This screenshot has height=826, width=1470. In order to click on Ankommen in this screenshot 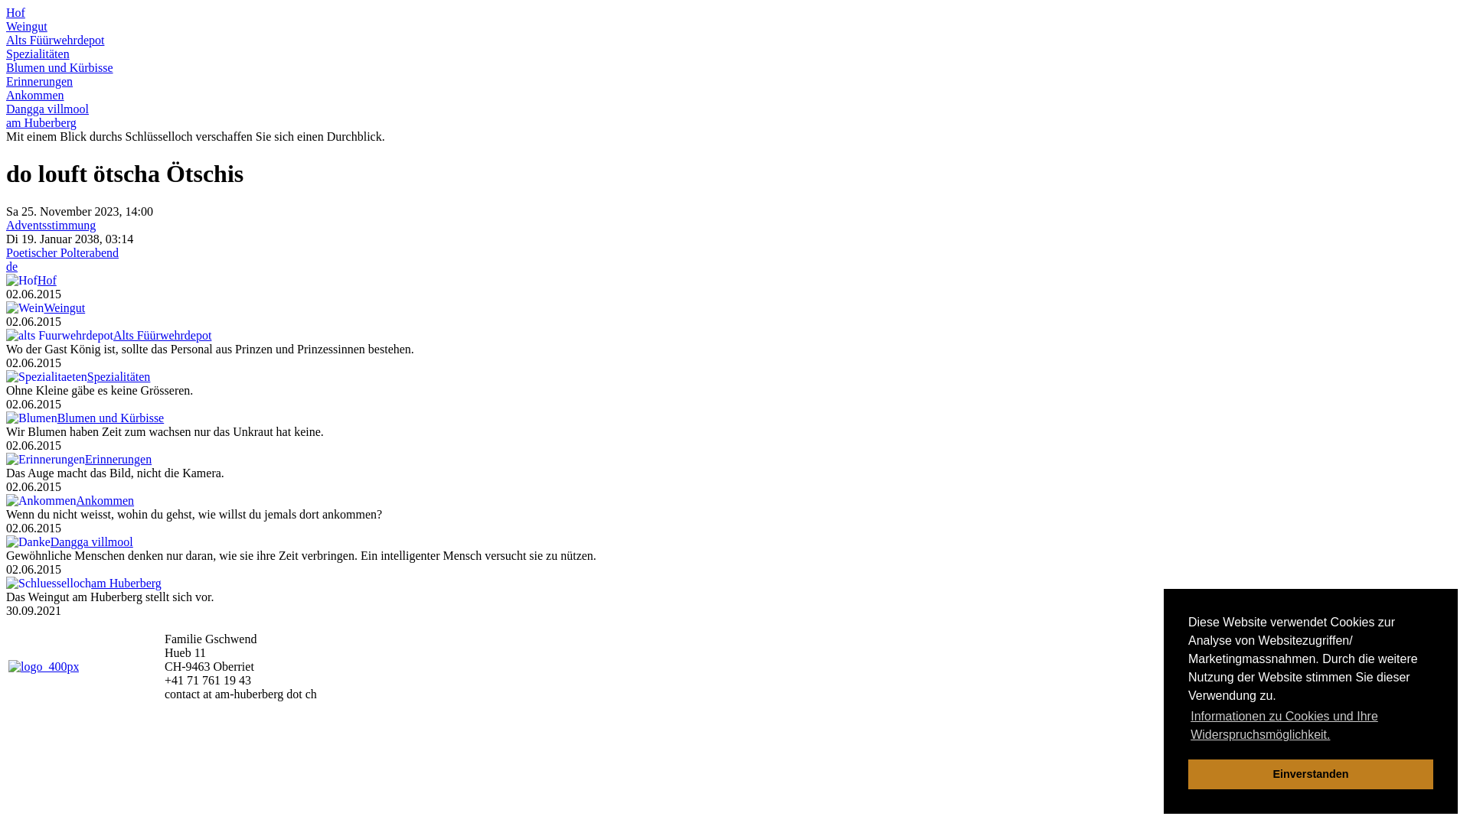, I will do `click(106, 500)`.